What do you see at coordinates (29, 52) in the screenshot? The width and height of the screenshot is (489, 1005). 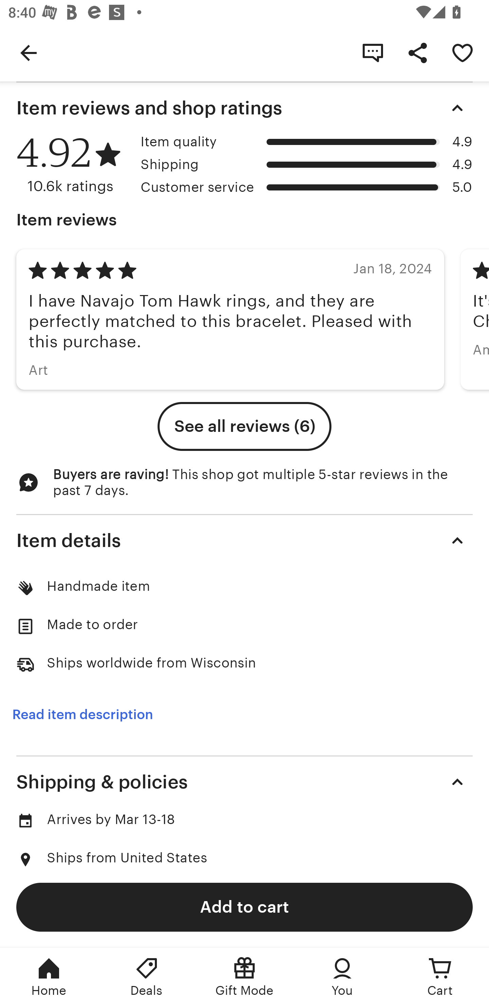 I see `Navigate up` at bounding box center [29, 52].